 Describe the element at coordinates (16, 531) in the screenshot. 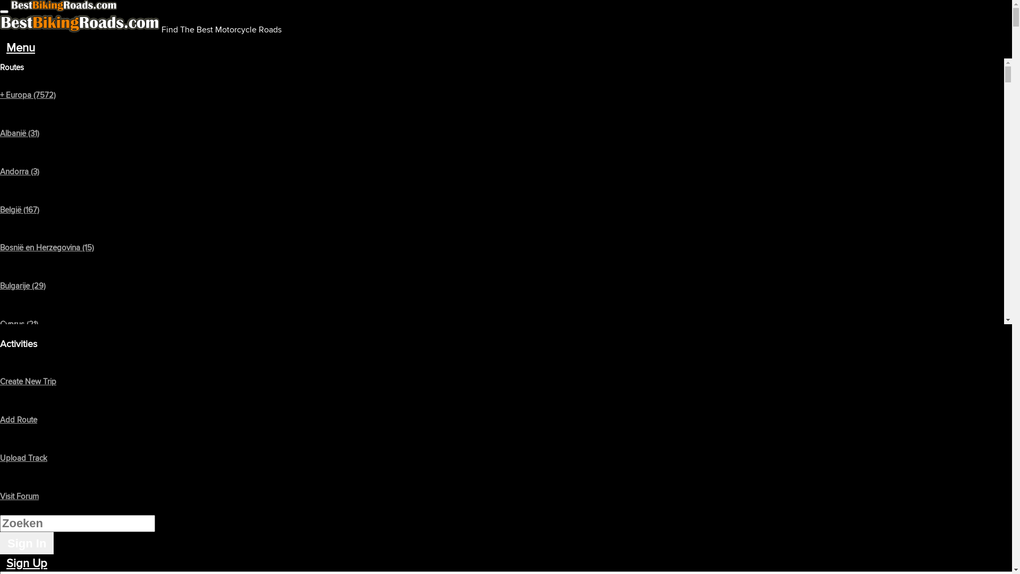

I see `Voeg een motorrit toe` at that location.